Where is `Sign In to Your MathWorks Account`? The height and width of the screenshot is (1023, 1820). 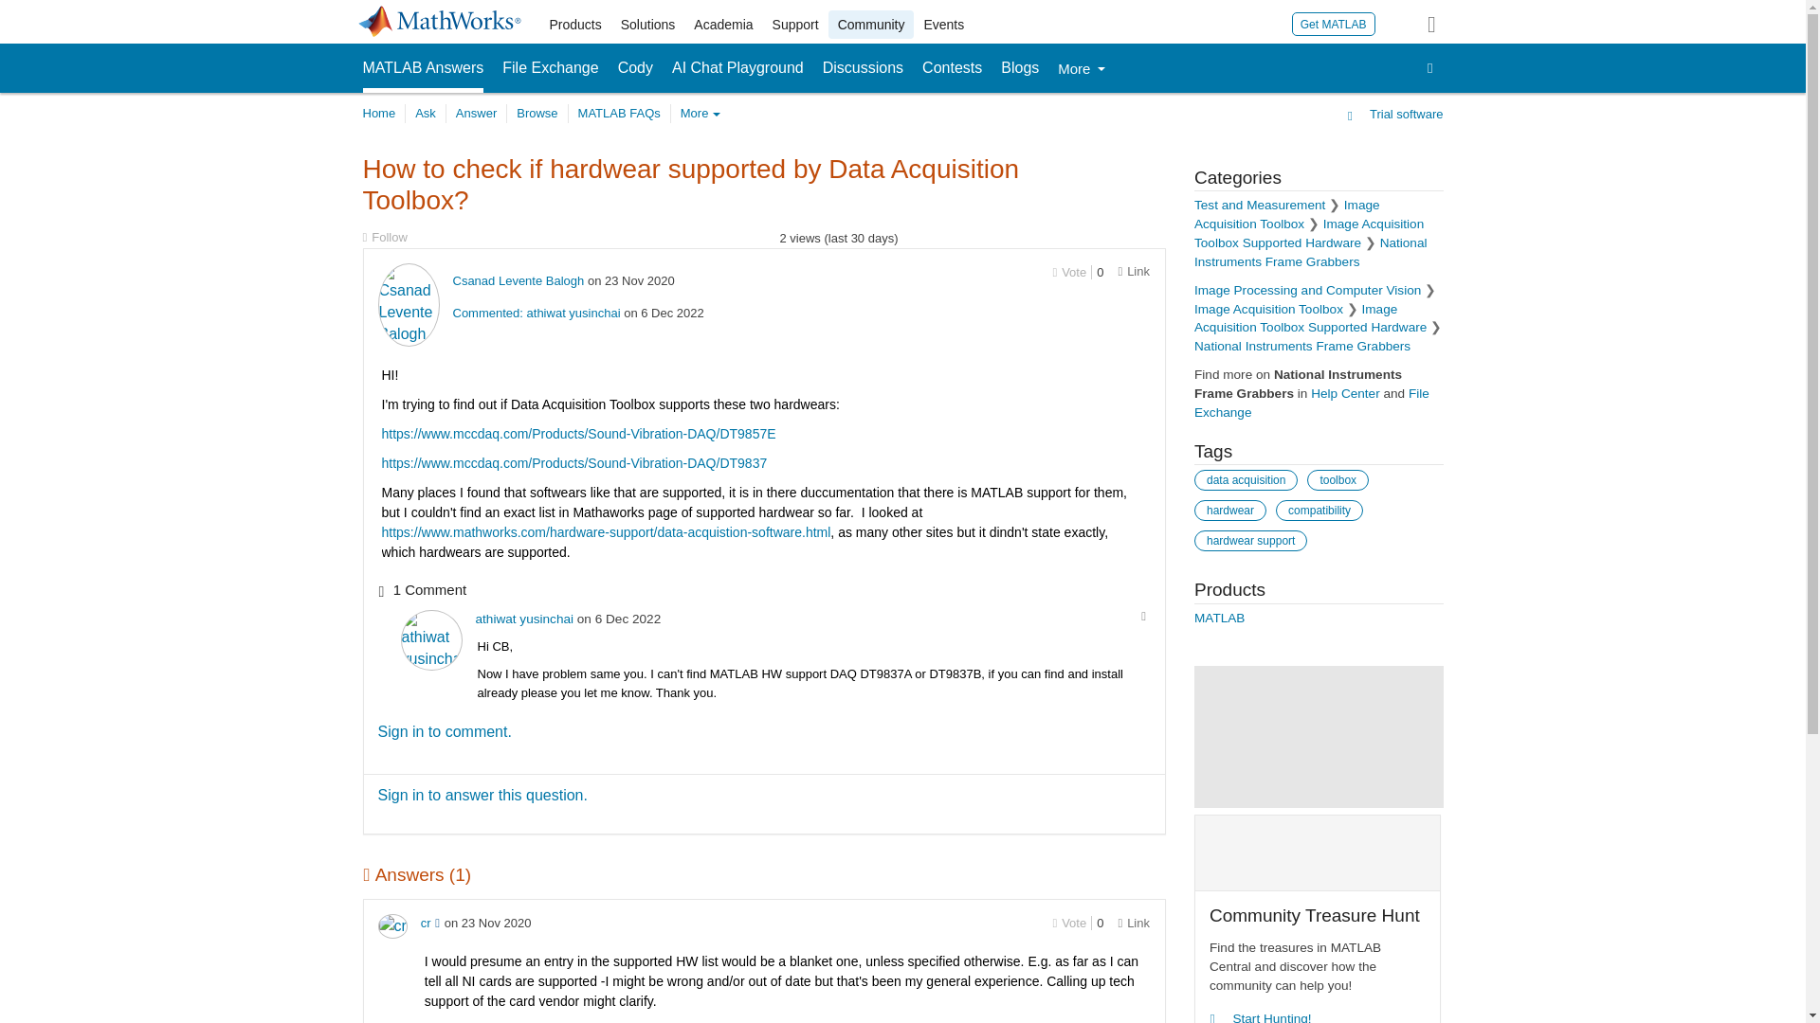 Sign In to Your MathWorks Account is located at coordinates (1397, 23).